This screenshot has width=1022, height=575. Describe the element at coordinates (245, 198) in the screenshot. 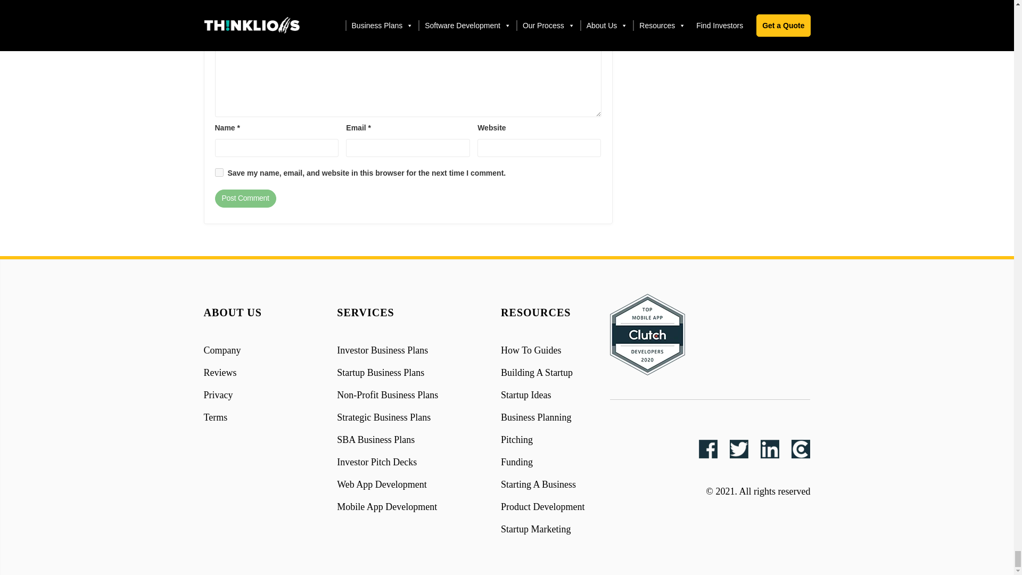

I see `Post Comment` at that location.